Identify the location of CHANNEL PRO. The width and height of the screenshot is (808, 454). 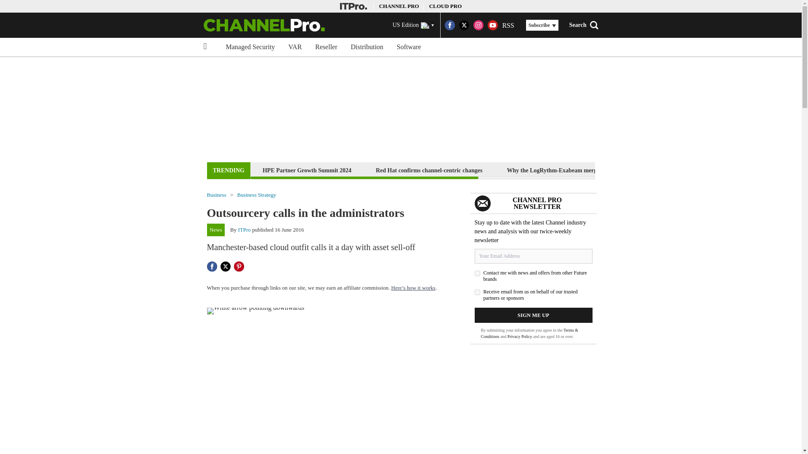
(399, 6).